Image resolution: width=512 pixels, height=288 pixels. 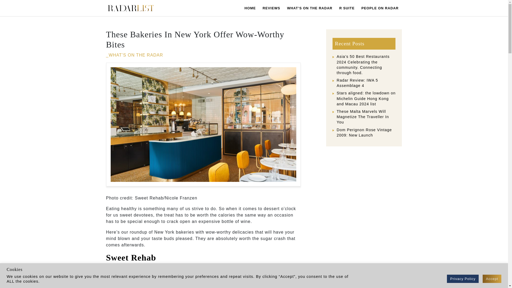 What do you see at coordinates (250, 8) in the screenshot?
I see `HOME` at bounding box center [250, 8].